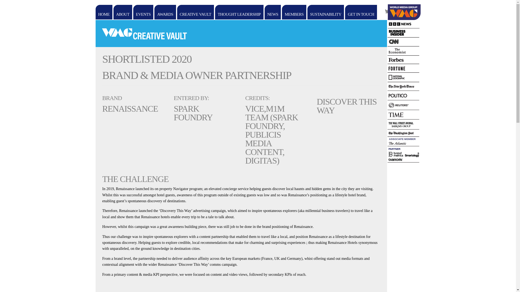 The height and width of the screenshot is (292, 520). Describe the element at coordinates (122, 12) in the screenshot. I see `ABOUT` at that location.